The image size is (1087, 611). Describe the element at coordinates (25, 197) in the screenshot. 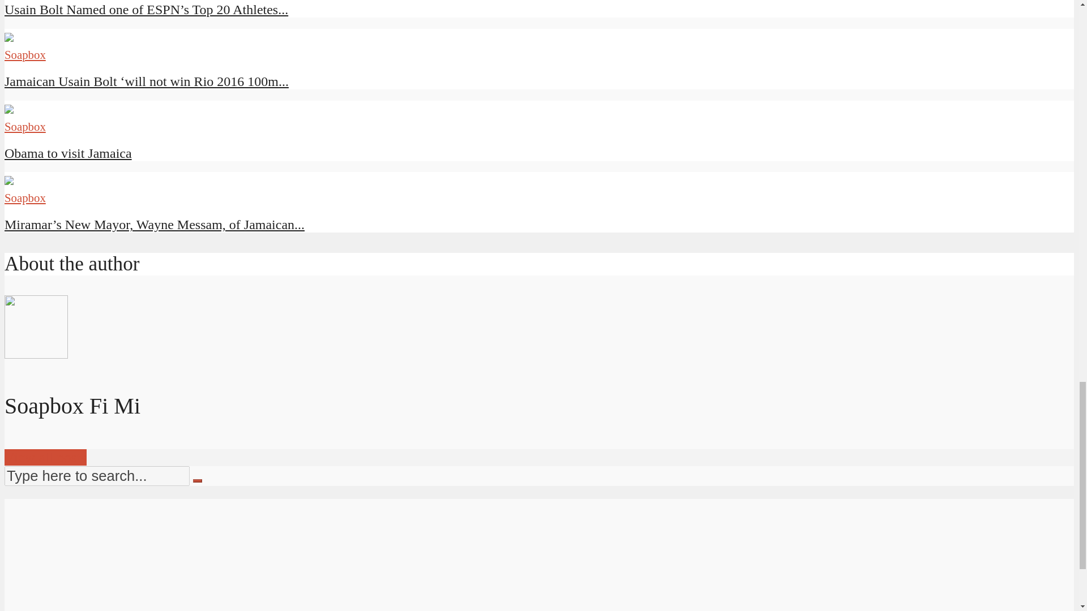

I see `Soapbox` at that location.